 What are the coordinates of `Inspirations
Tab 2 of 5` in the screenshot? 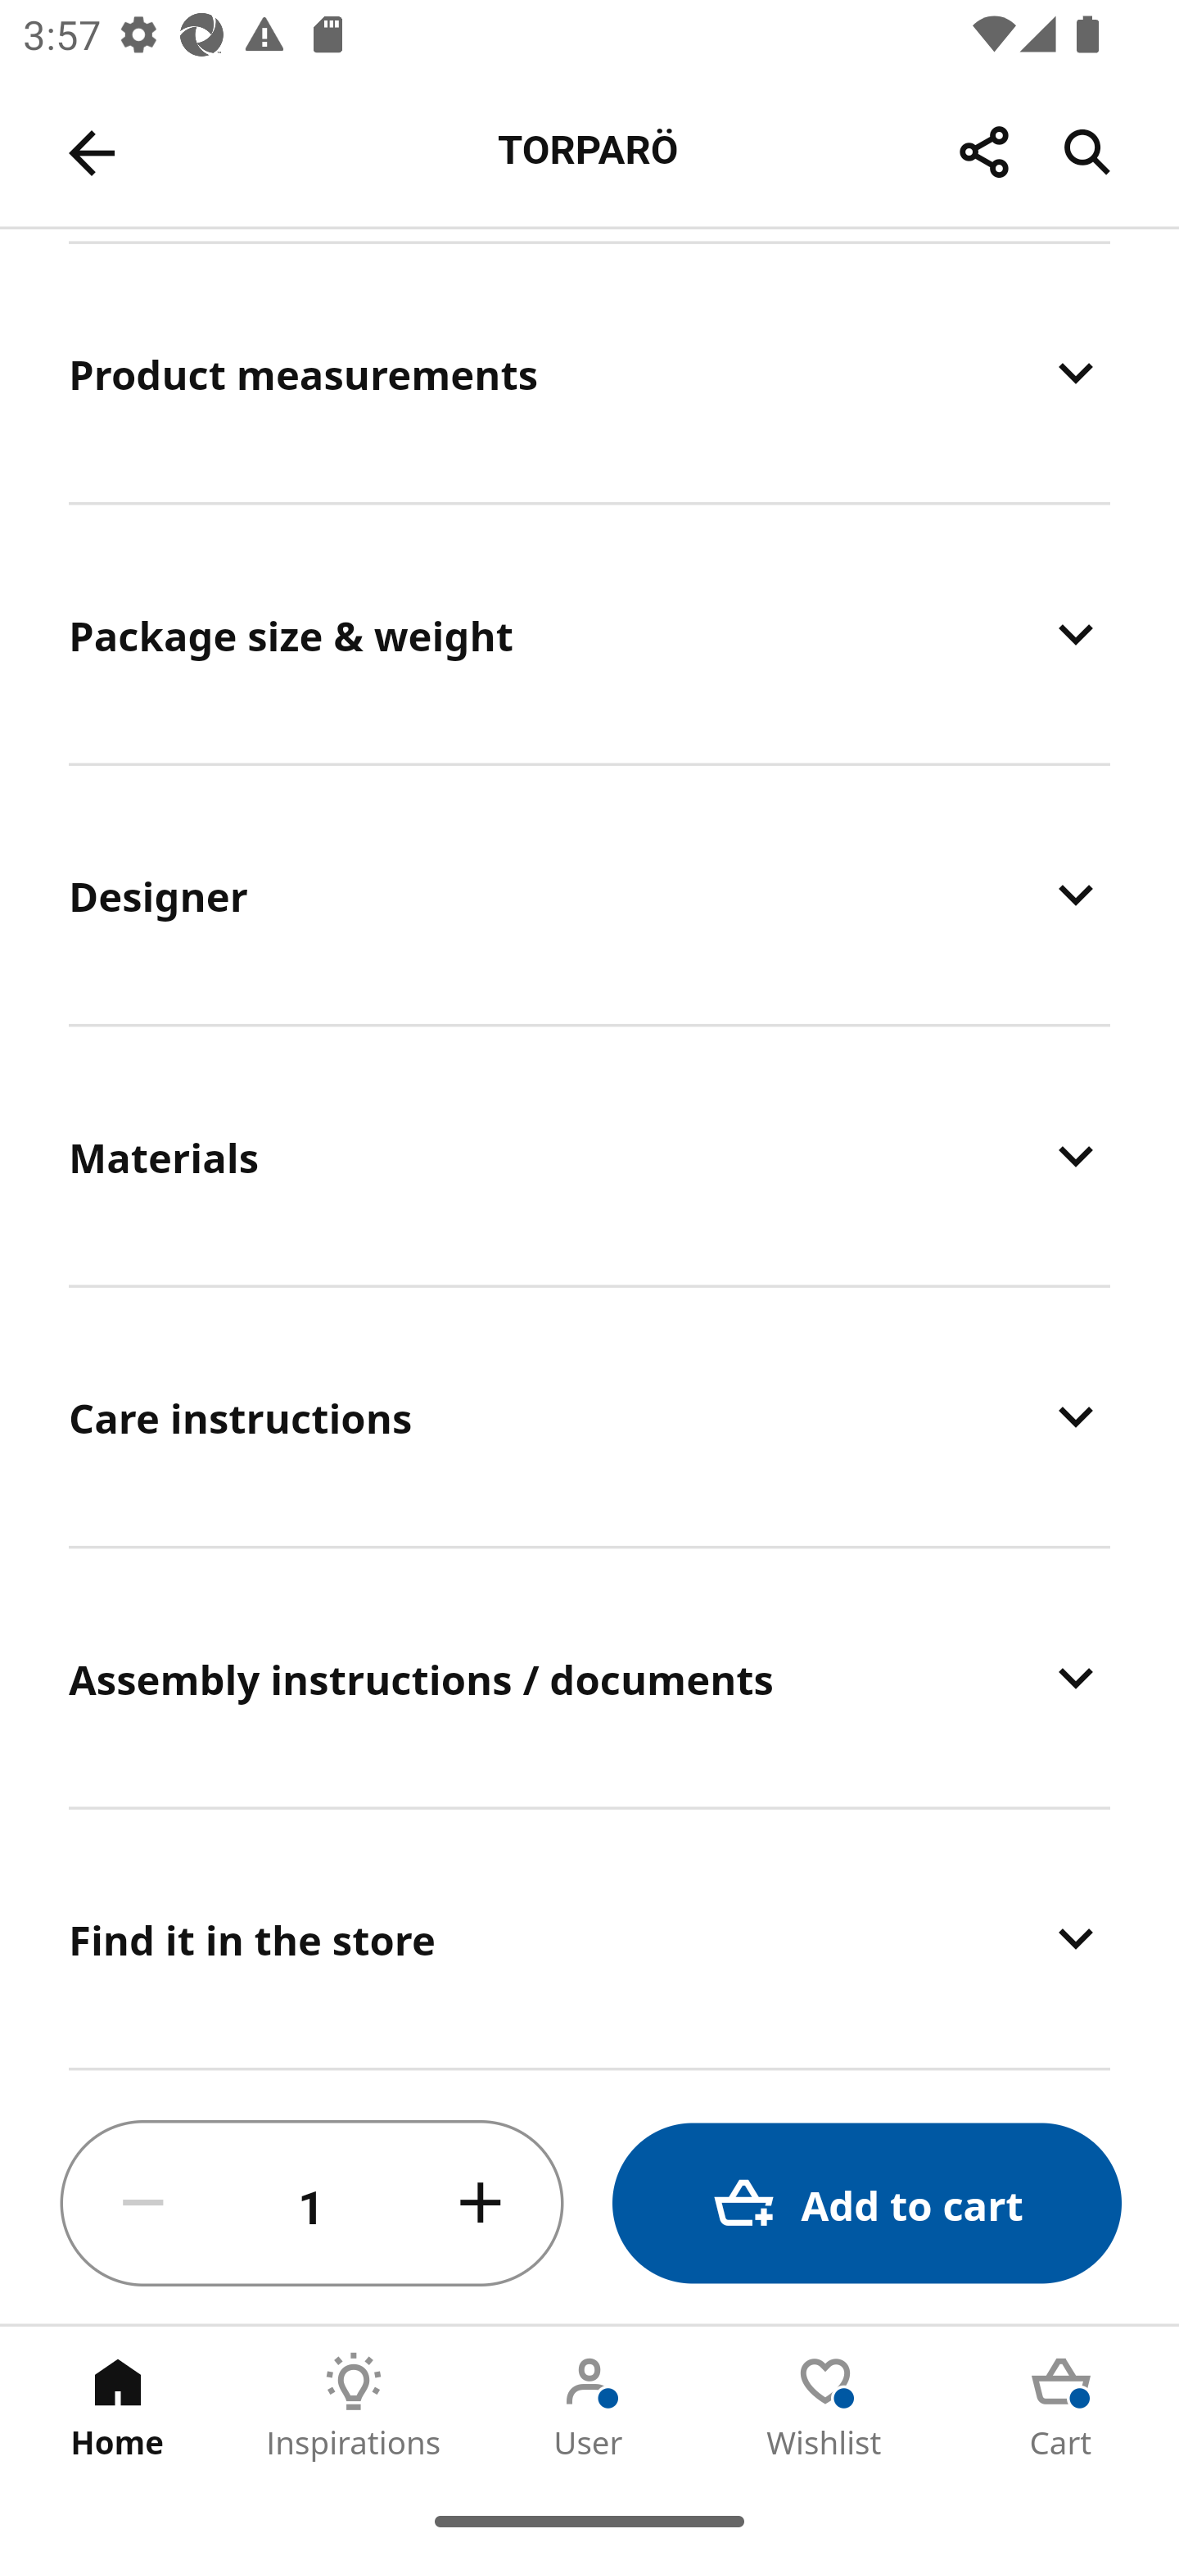 It's located at (354, 2406).